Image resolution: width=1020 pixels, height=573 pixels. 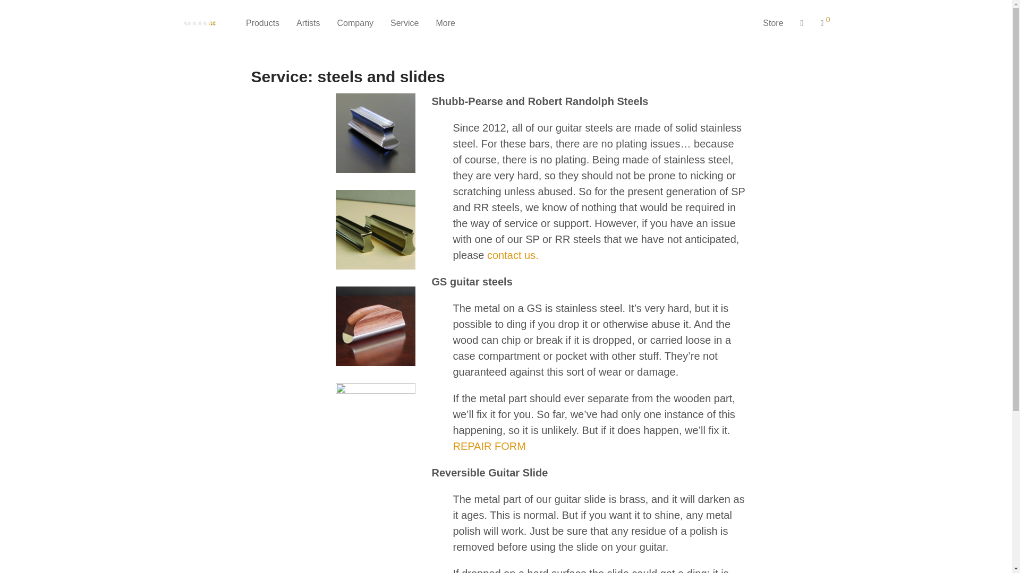 I want to click on 0, so click(x=825, y=23).